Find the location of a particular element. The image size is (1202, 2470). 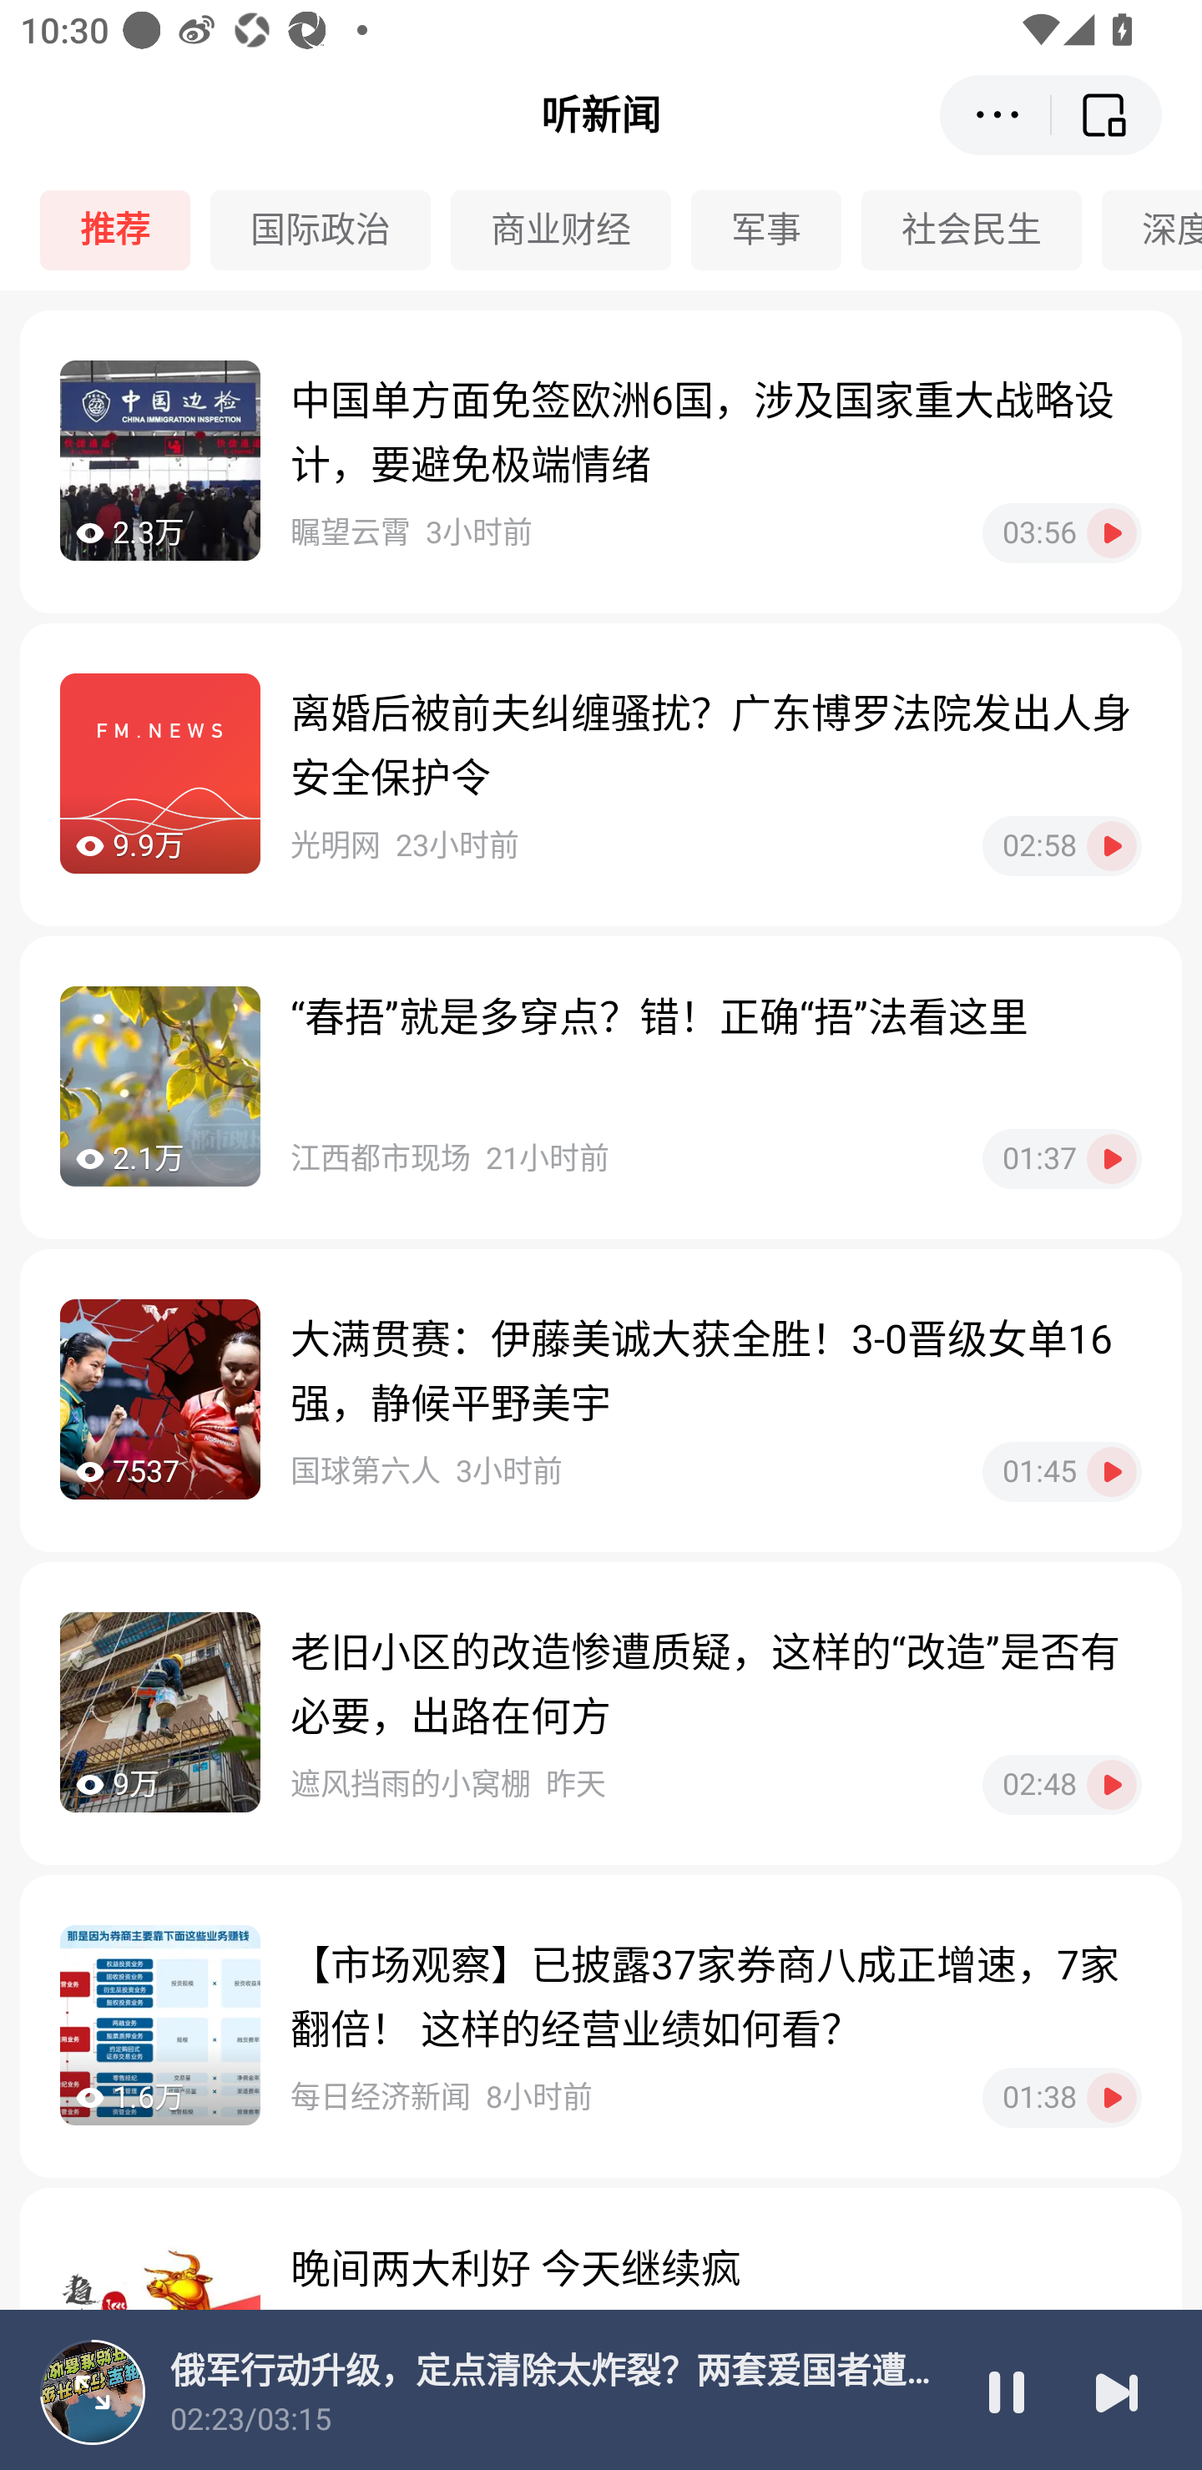

9万 老旧小区的改造惨遭质疑，这样的“改造”是否有必要，出路在何方 遮风挡雨的小窝棚昨天 02:48 is located at coordinates (601, 1712).